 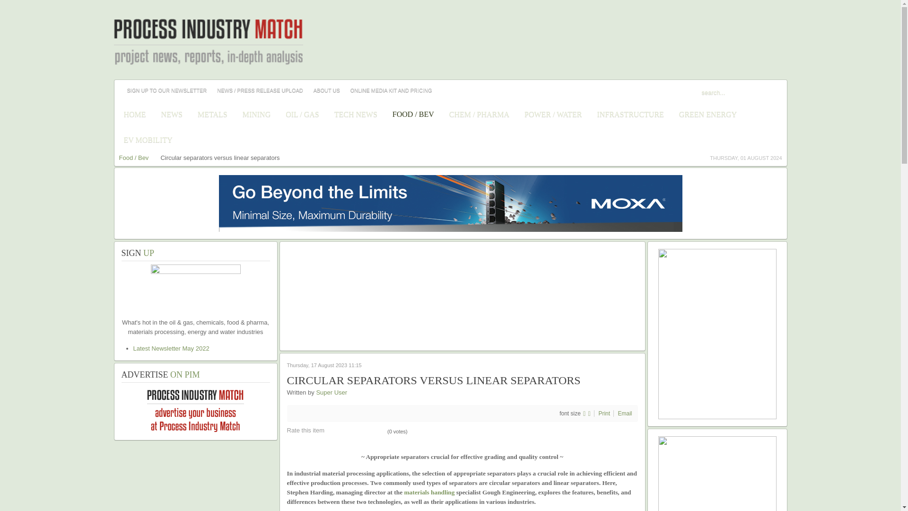 What do you see at coordinates (349, 432) in the screenshot?
I see `4` at bounding box center [349, 432].